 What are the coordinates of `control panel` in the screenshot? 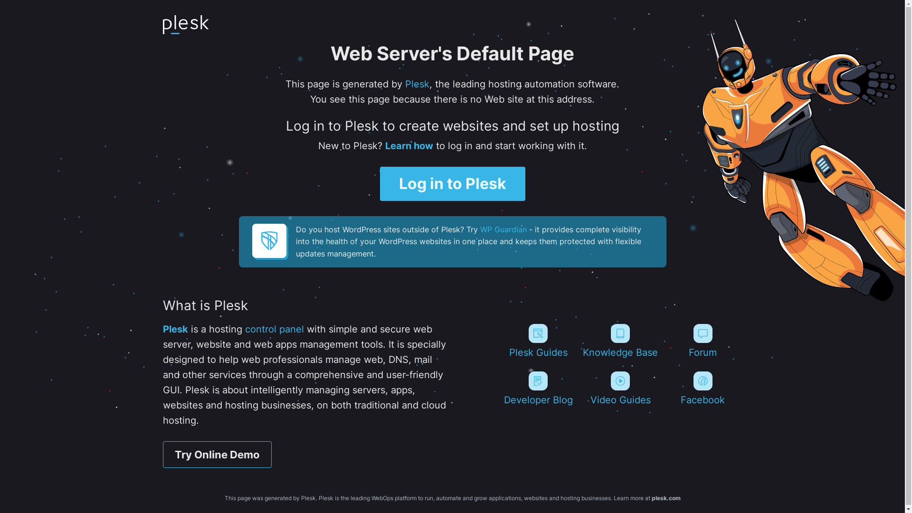 It's located at (275, 329).